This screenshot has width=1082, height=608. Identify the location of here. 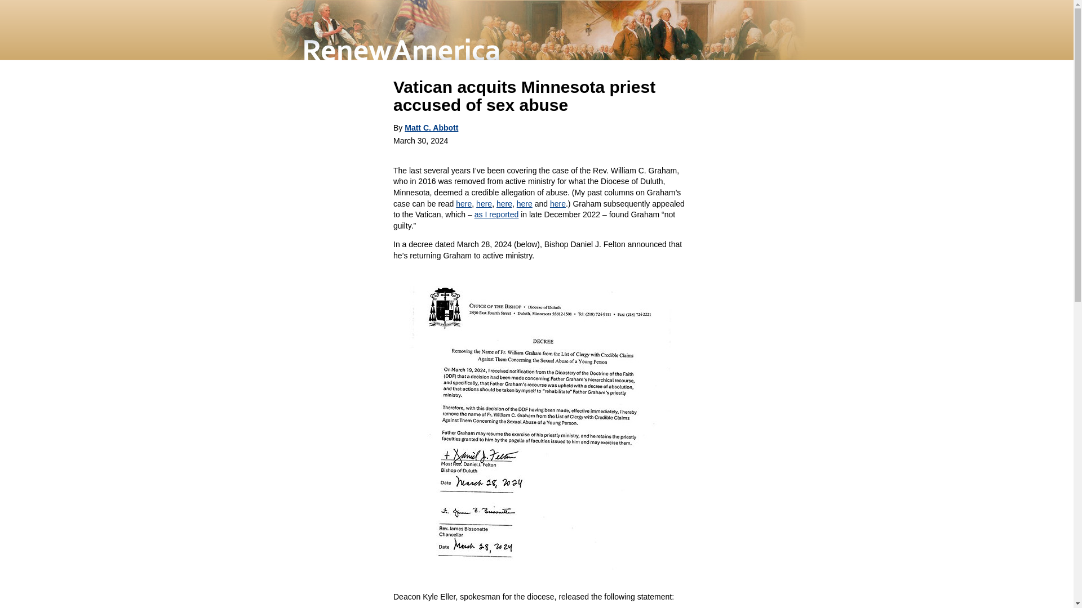
(558, 204).